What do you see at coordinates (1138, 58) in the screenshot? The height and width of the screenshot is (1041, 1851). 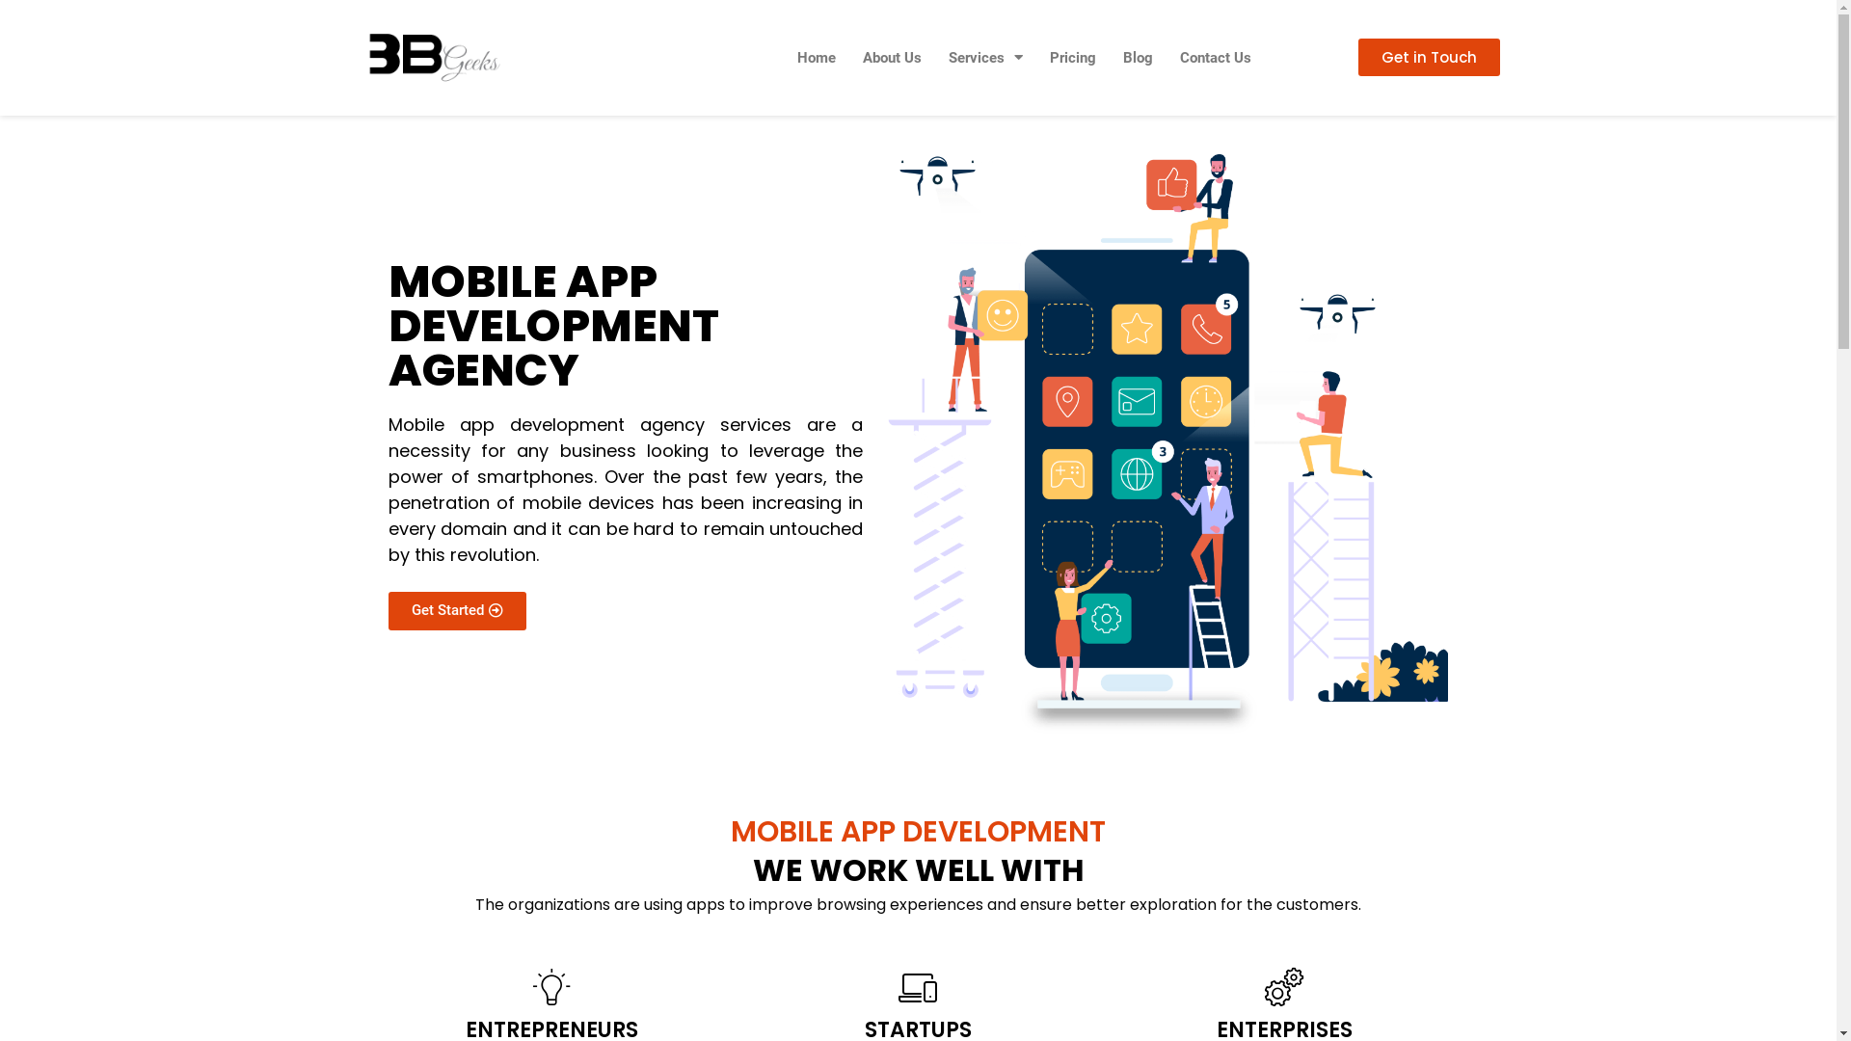 I see `Blog` at bounding box center [1138, 58].